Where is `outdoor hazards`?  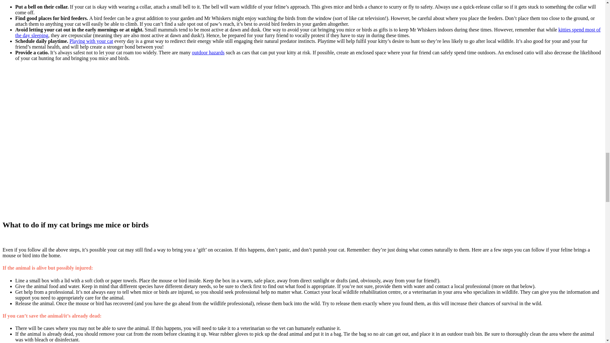
outdoor hazards is located at coordinates (208, 52).